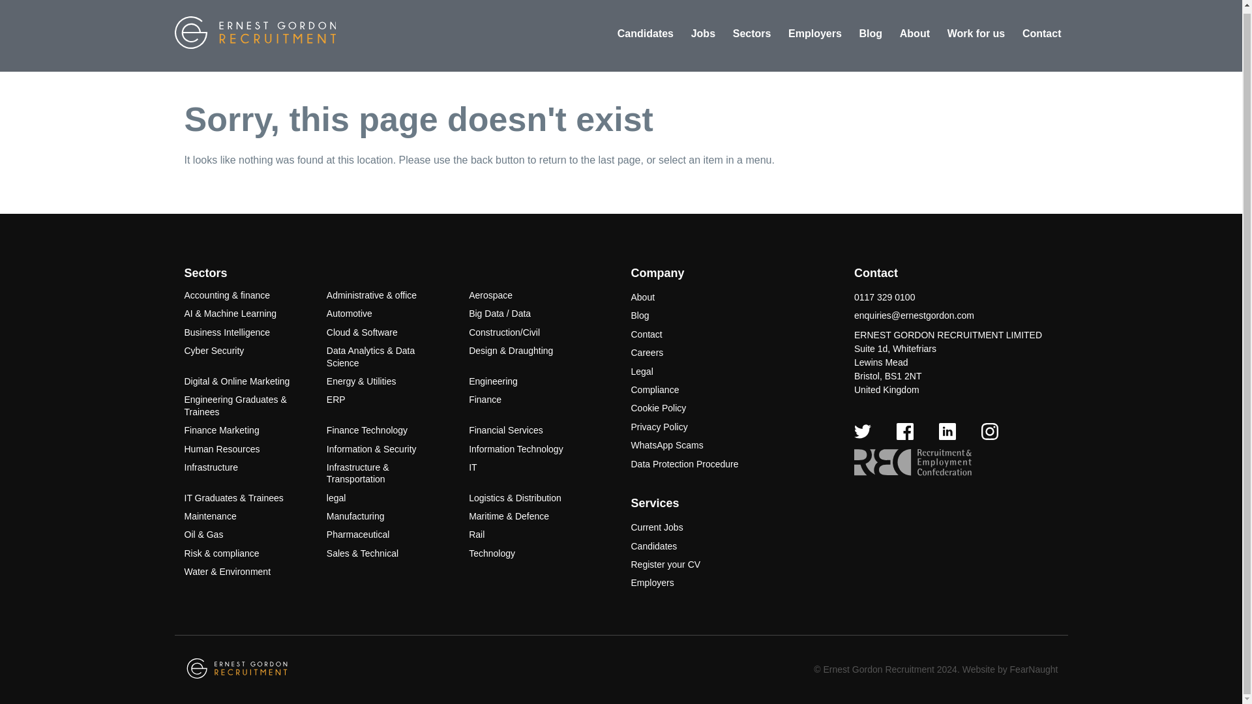 The width and height of the screenshot is (1252, 704). What do you see at coordinates (211, 467) in the screenshot?
I see `Infrastructure` at bounding box center [211, 467].